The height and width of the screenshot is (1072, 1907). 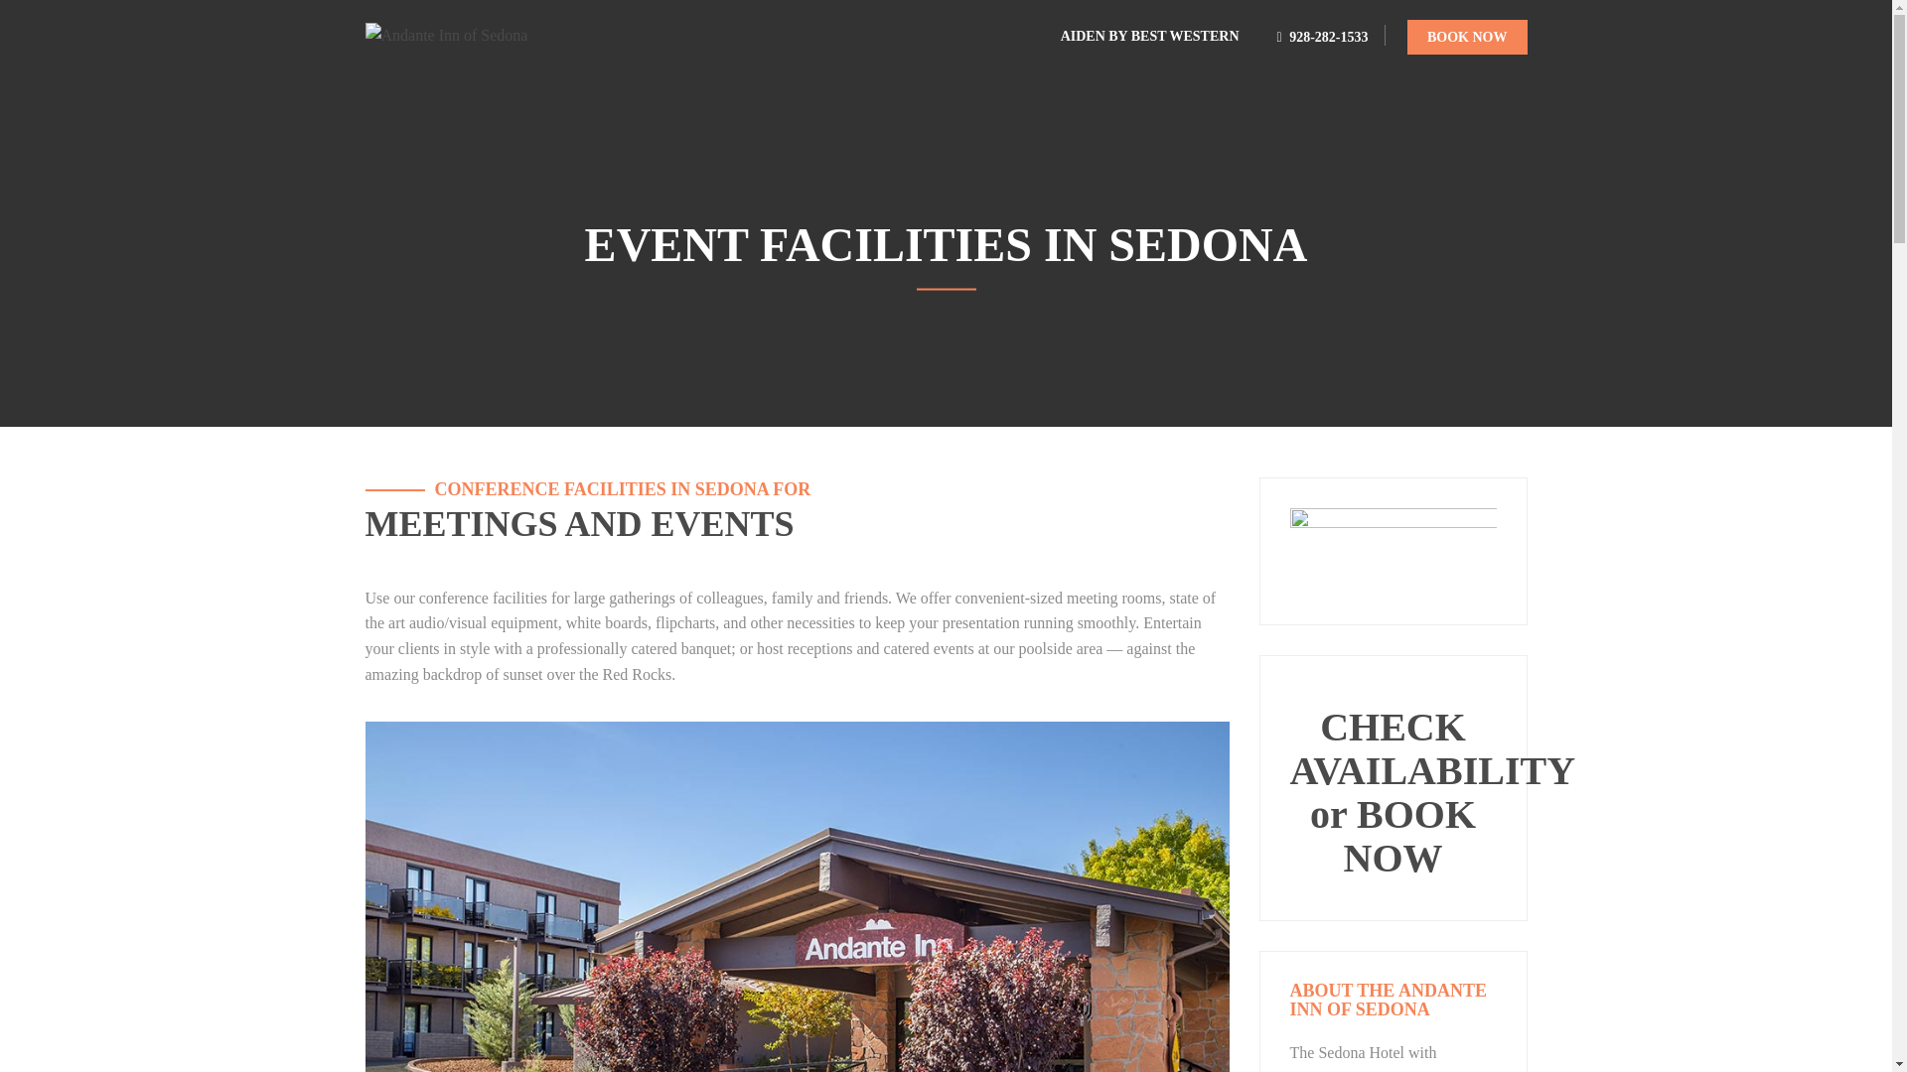 I want to click on Andante Inn of Sedona - Sedona Hotel, so click(x=479, y=34).